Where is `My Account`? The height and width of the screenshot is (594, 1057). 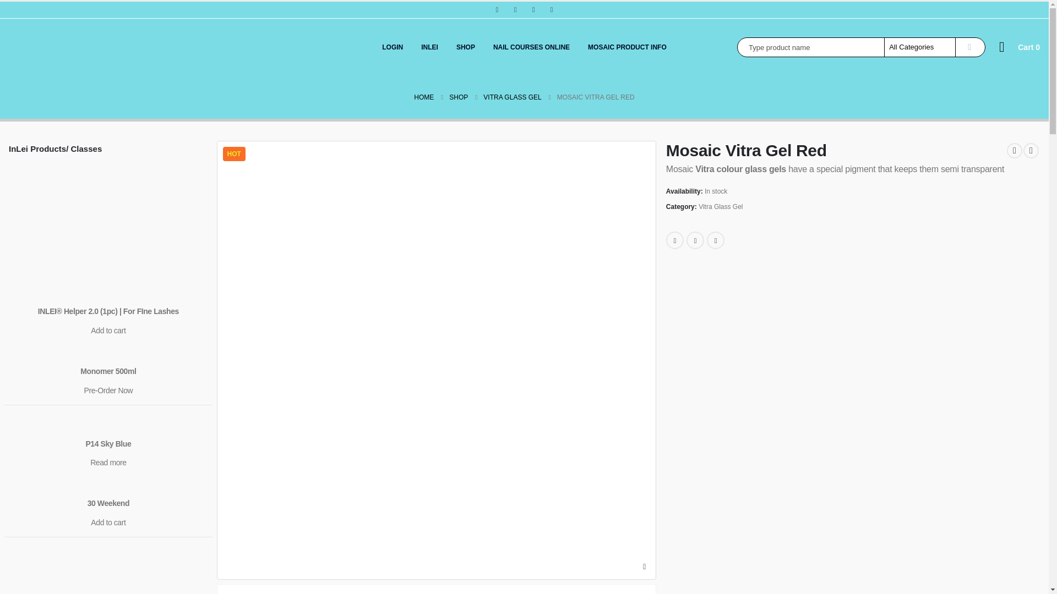 My Account is located at coordinates (1002, 47).